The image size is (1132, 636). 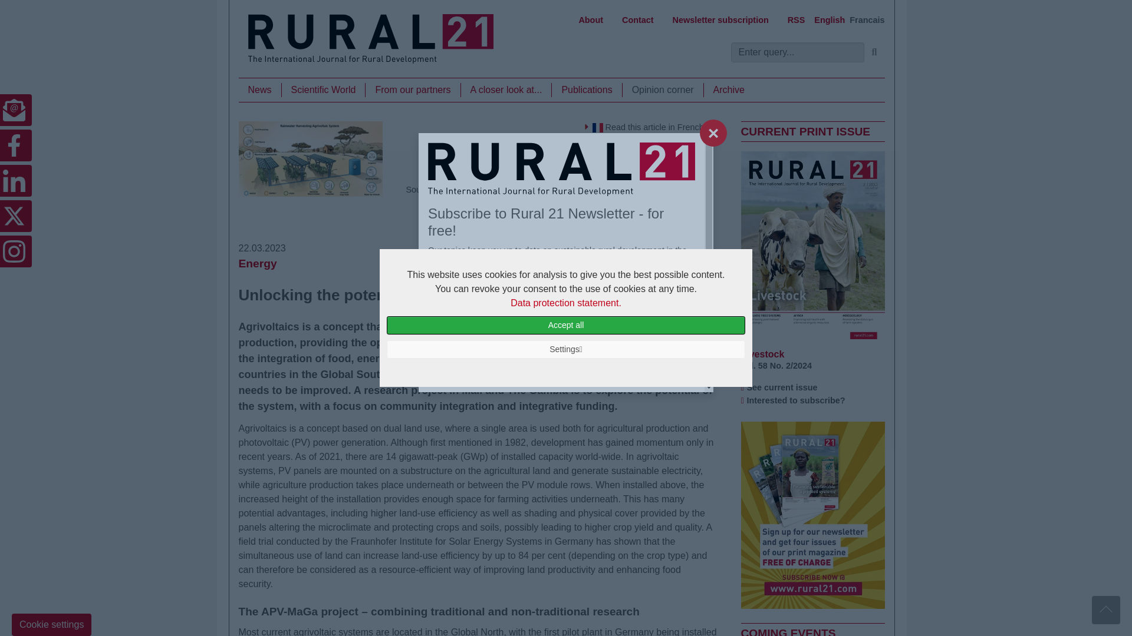 What do you see at coordinates (591, 20) in the screenshot?
I see `About` at bounding box center [591, 20].